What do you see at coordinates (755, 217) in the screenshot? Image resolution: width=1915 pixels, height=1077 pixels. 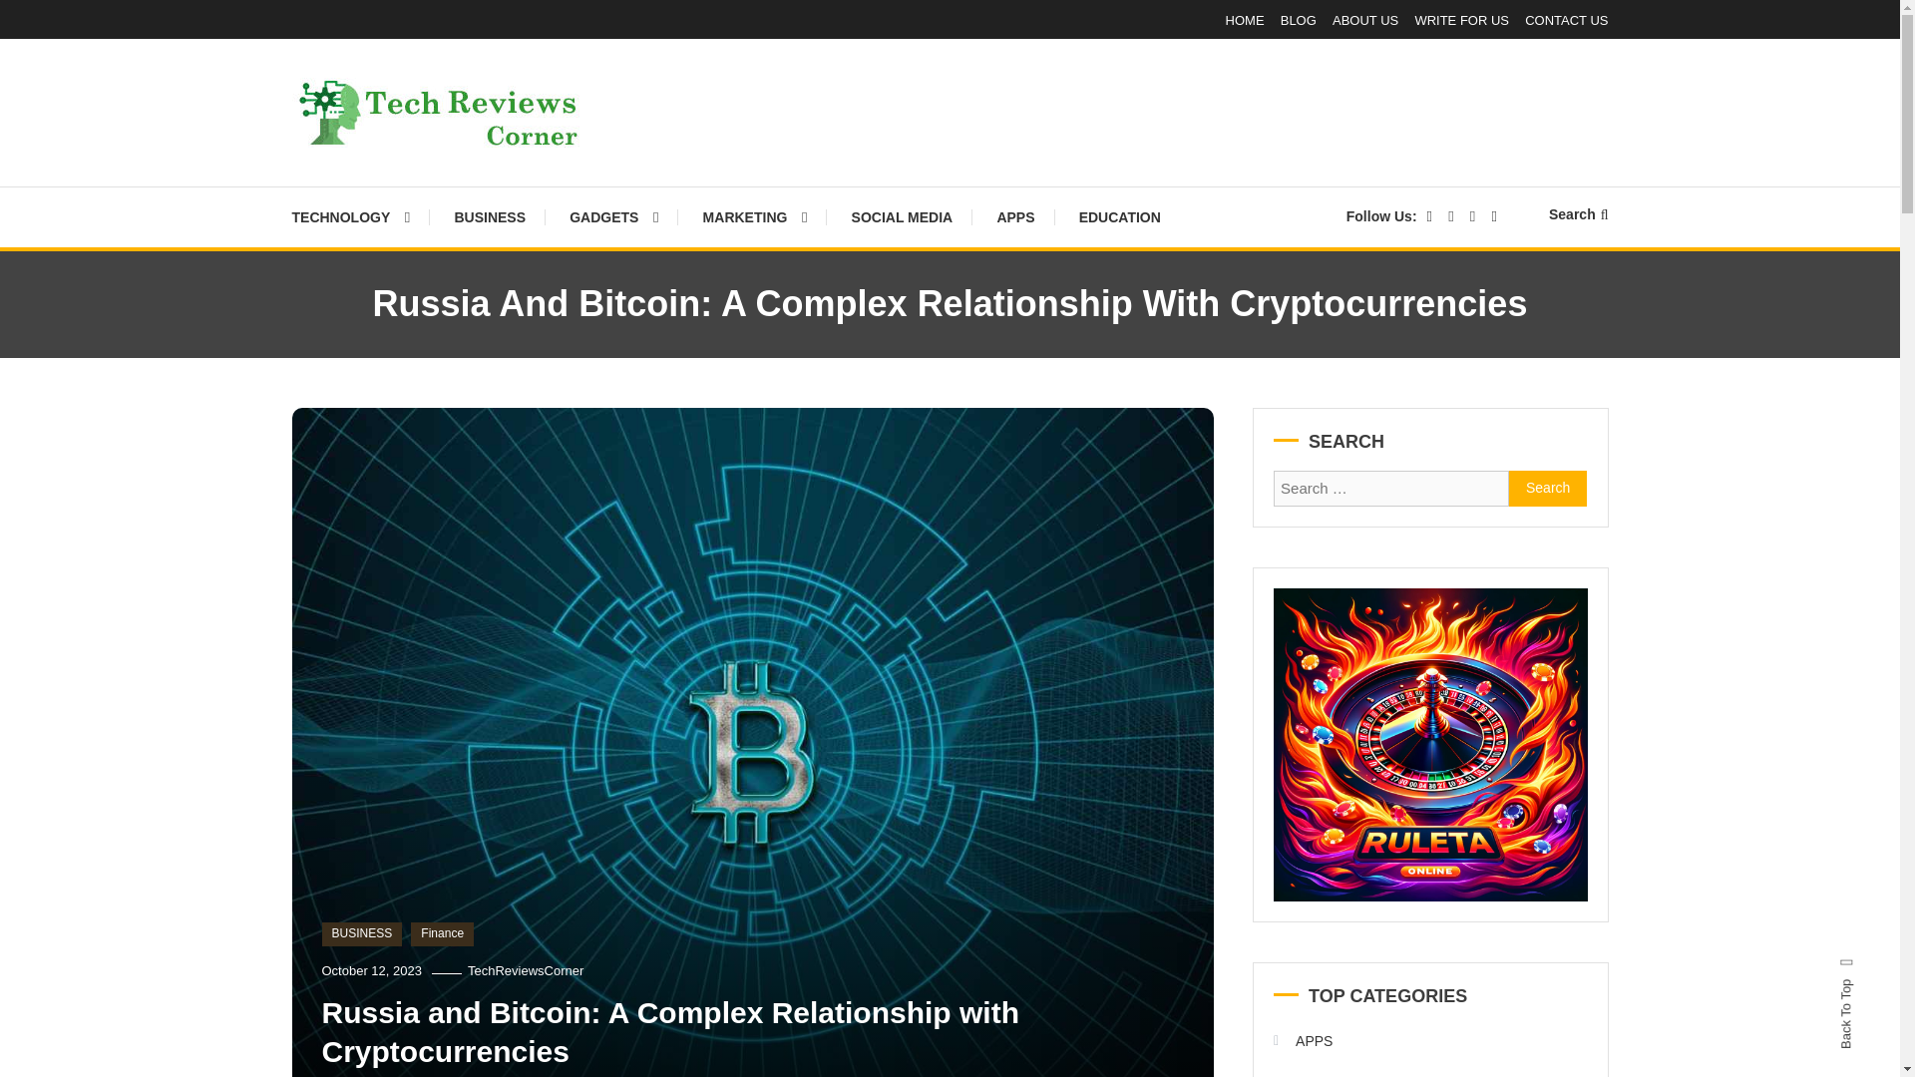 I see `MARKETING` at bounding box center [755, 217].